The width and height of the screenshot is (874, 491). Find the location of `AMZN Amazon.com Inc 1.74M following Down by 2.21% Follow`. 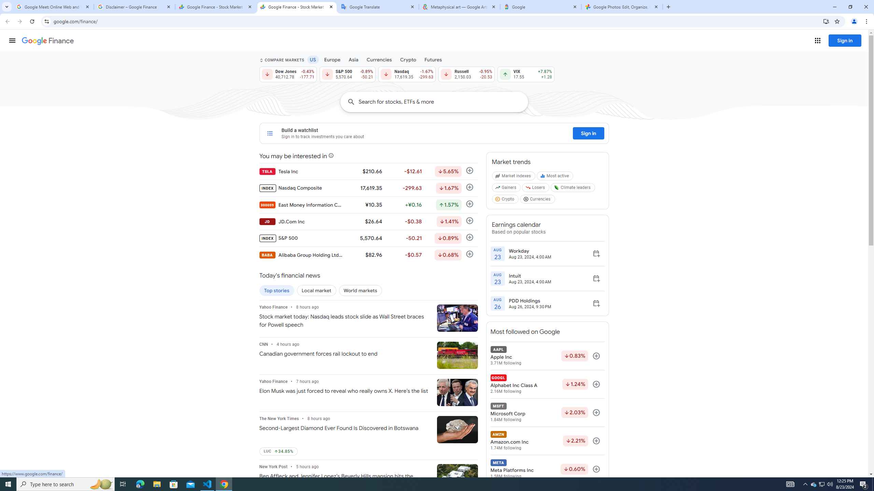

AMZN Amazon.com Inc 1.74M following Down by 2.21% Follow is located at coordinates (547, 441).